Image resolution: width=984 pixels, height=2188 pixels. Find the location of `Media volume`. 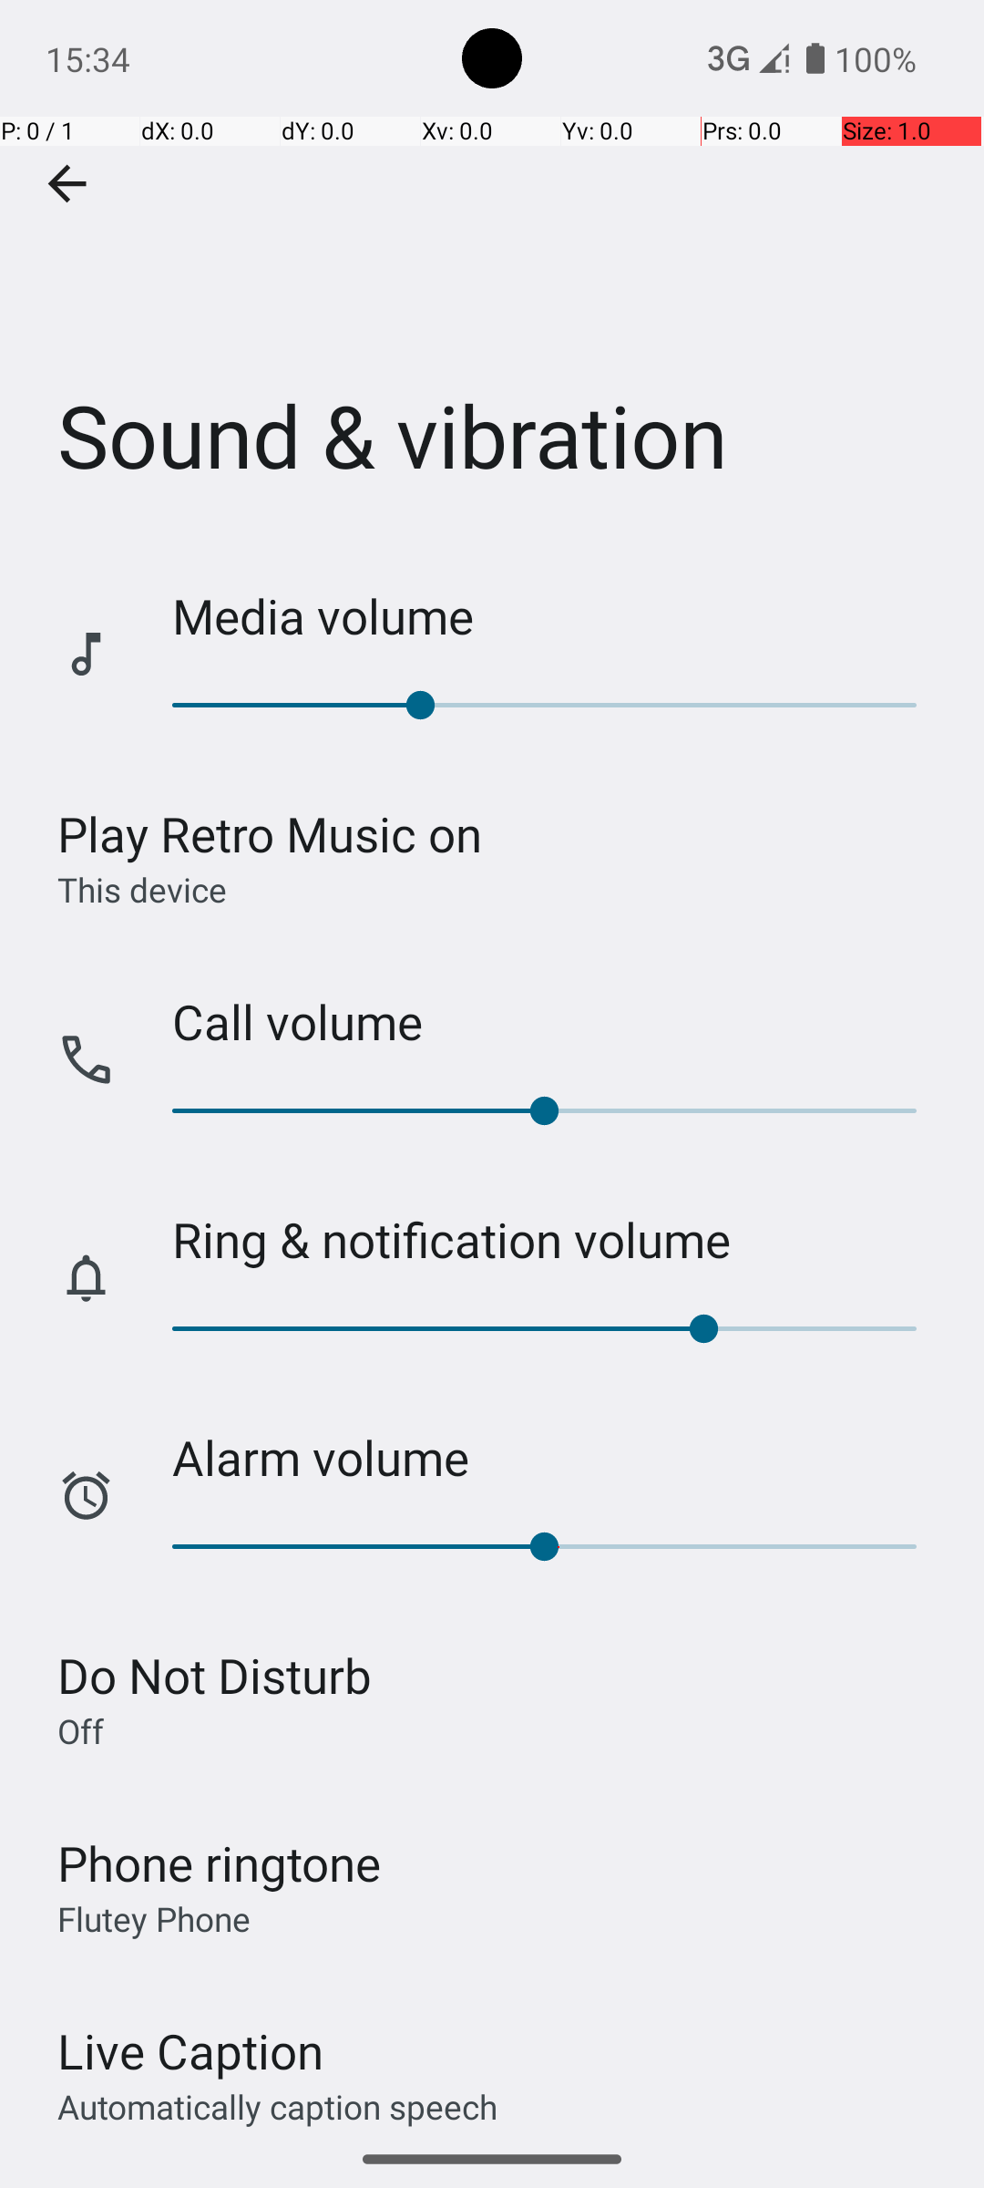

Media volume is located at coordinates (559, 616).